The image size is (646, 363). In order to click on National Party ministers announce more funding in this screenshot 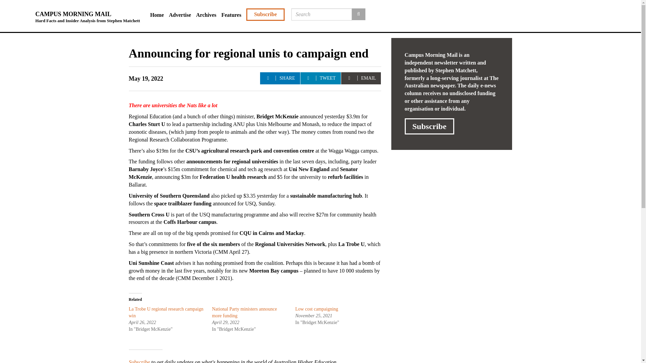, I will do `click(244, 312)`.